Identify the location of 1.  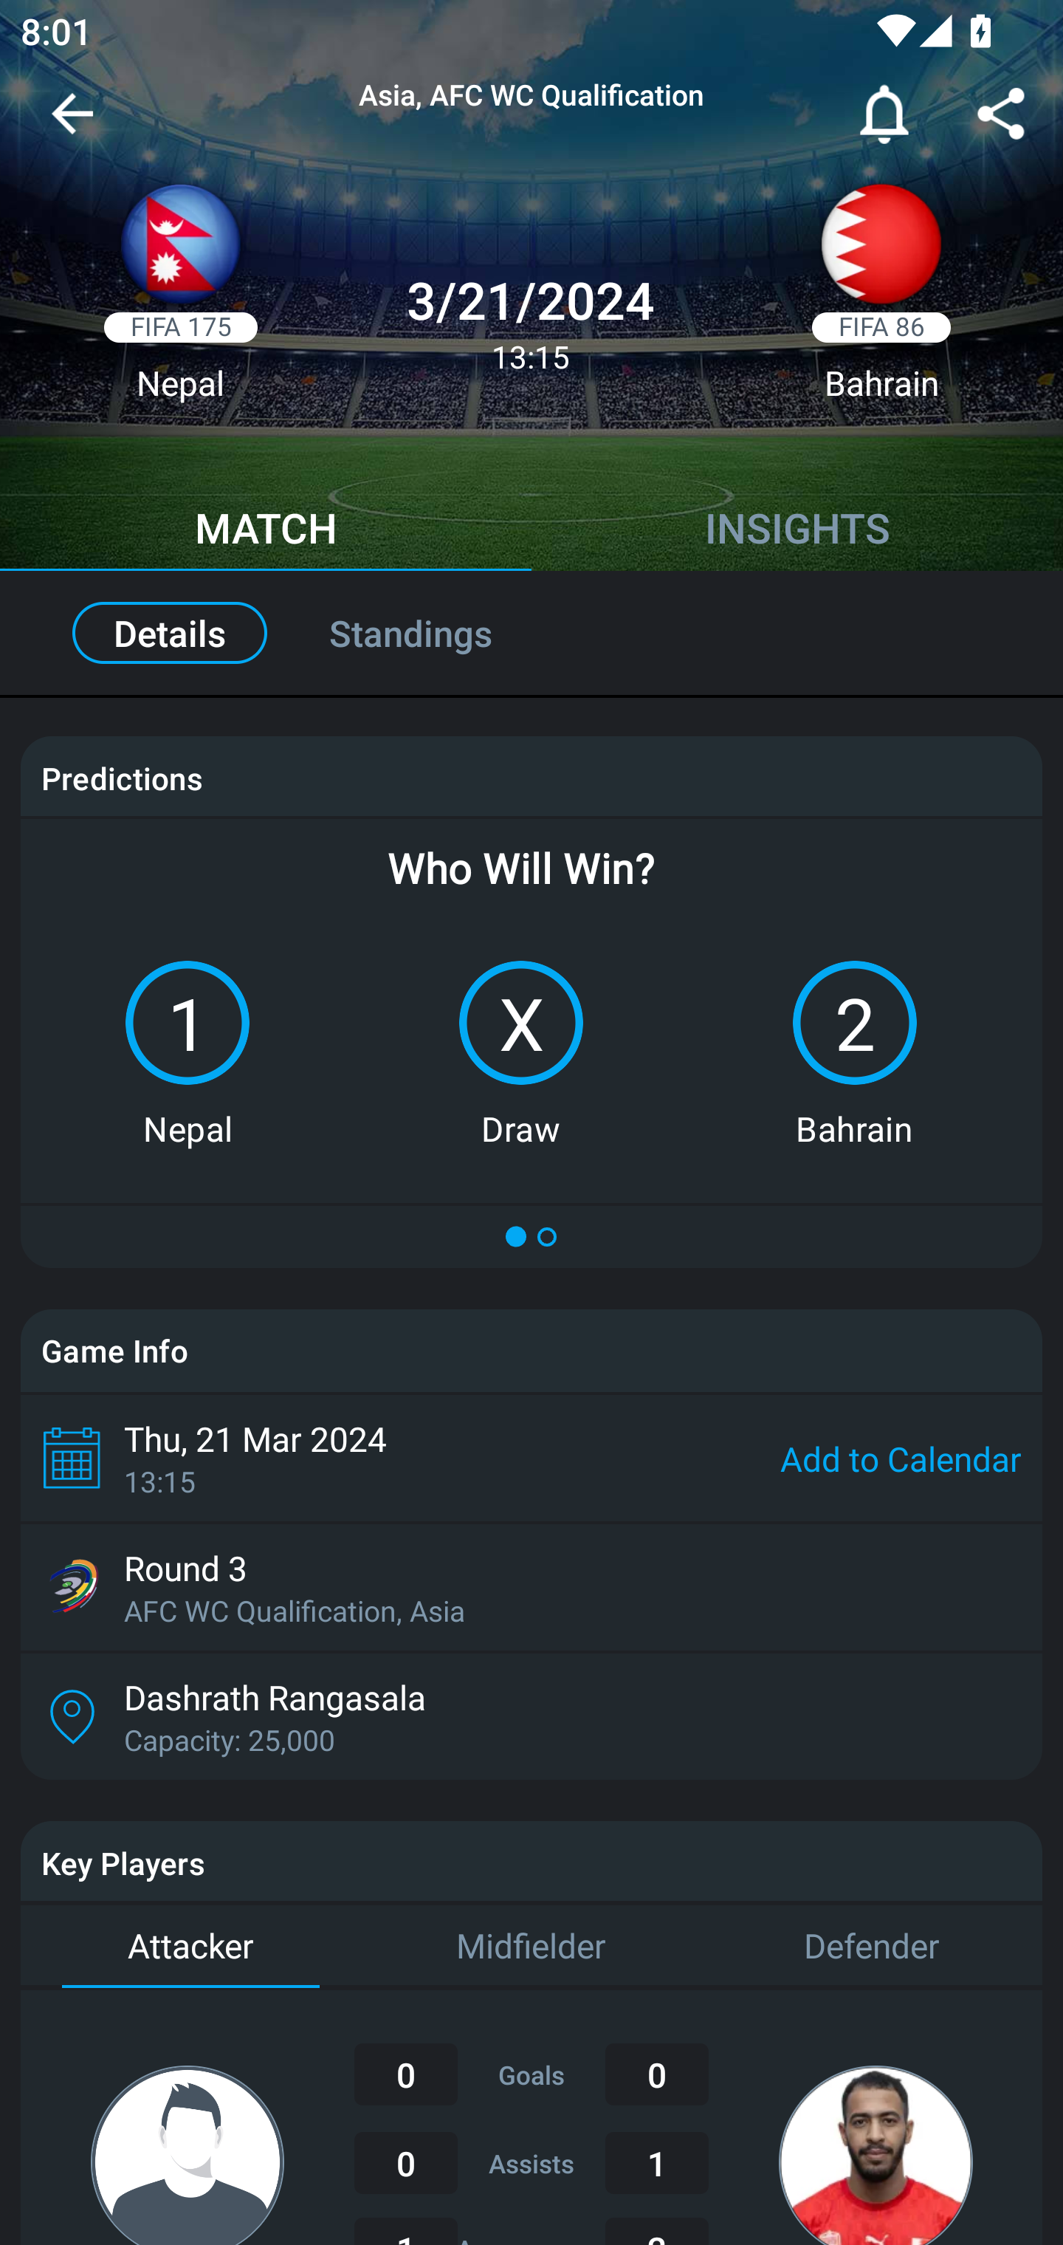
(188, 1022).